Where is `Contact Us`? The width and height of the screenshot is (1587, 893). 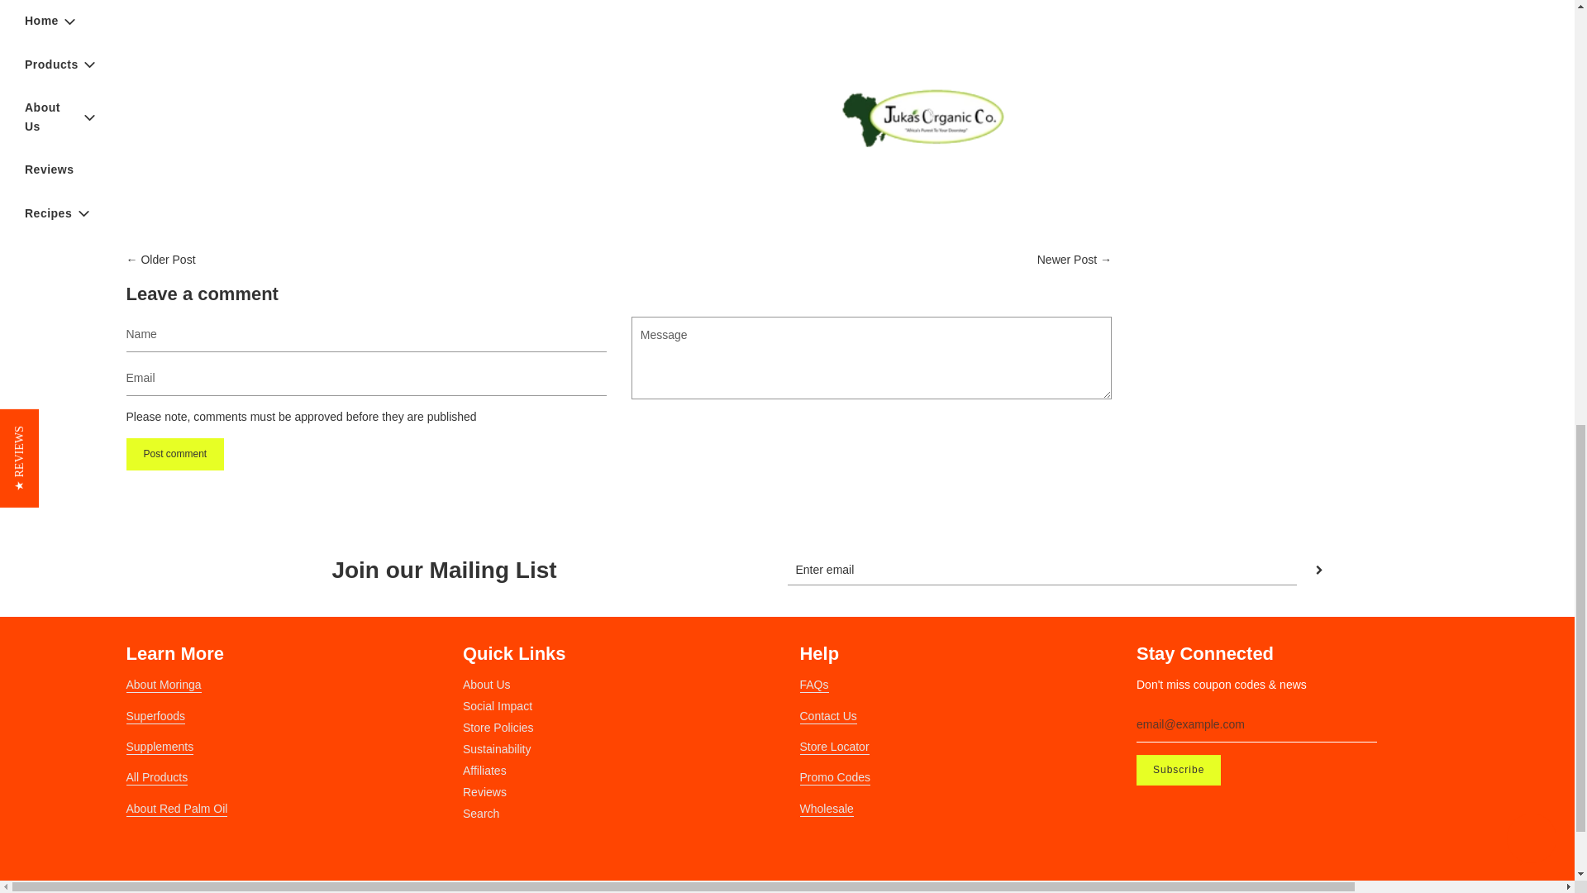
Contact Us is located at coordinates (828, 716).